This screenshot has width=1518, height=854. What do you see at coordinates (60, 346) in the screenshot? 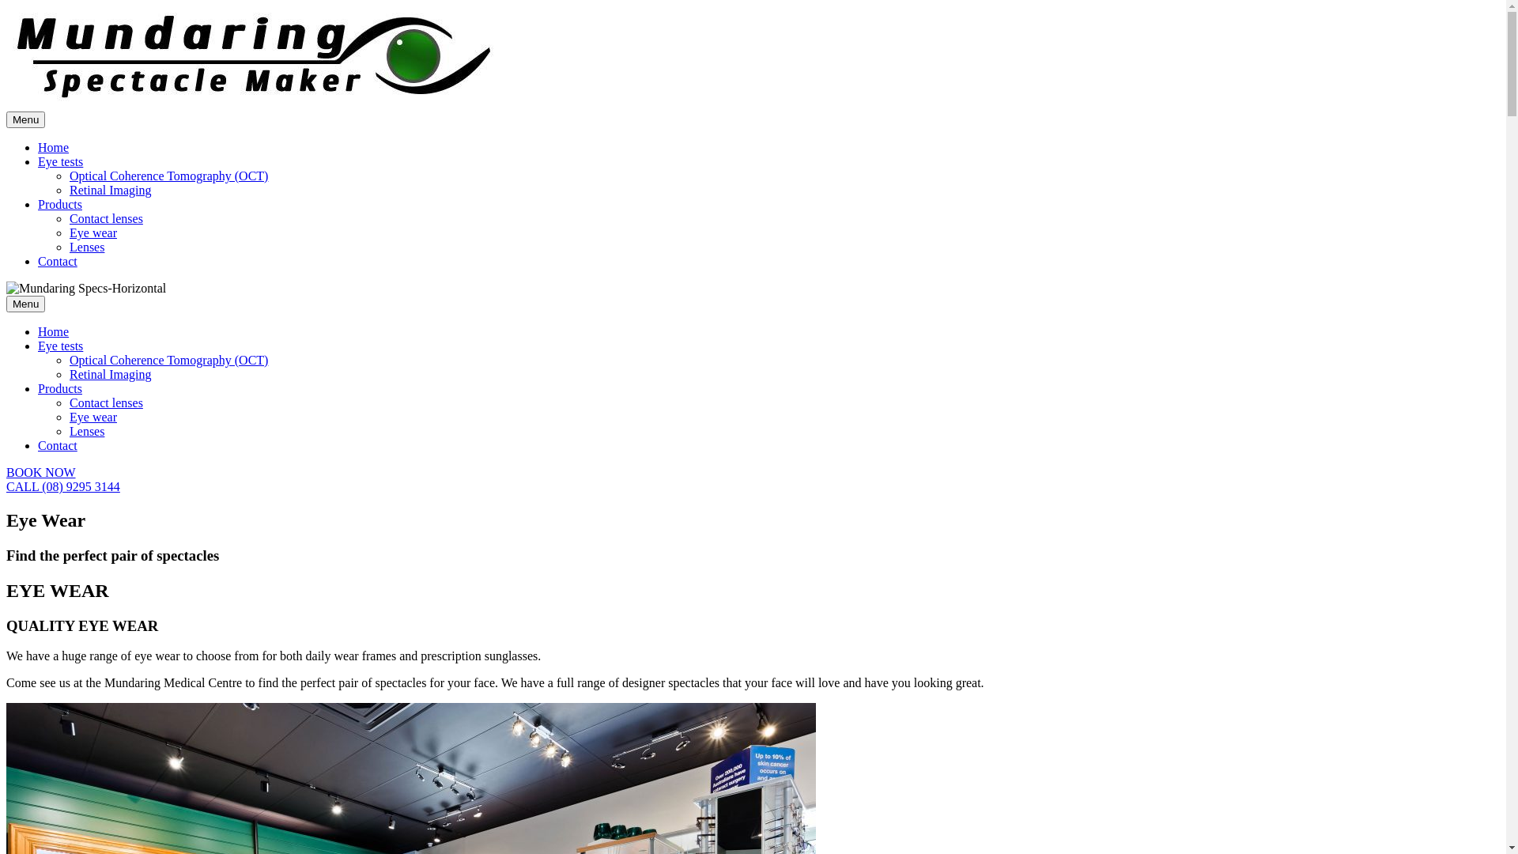
I see `Eye tests` at bounding box center [60, 346].